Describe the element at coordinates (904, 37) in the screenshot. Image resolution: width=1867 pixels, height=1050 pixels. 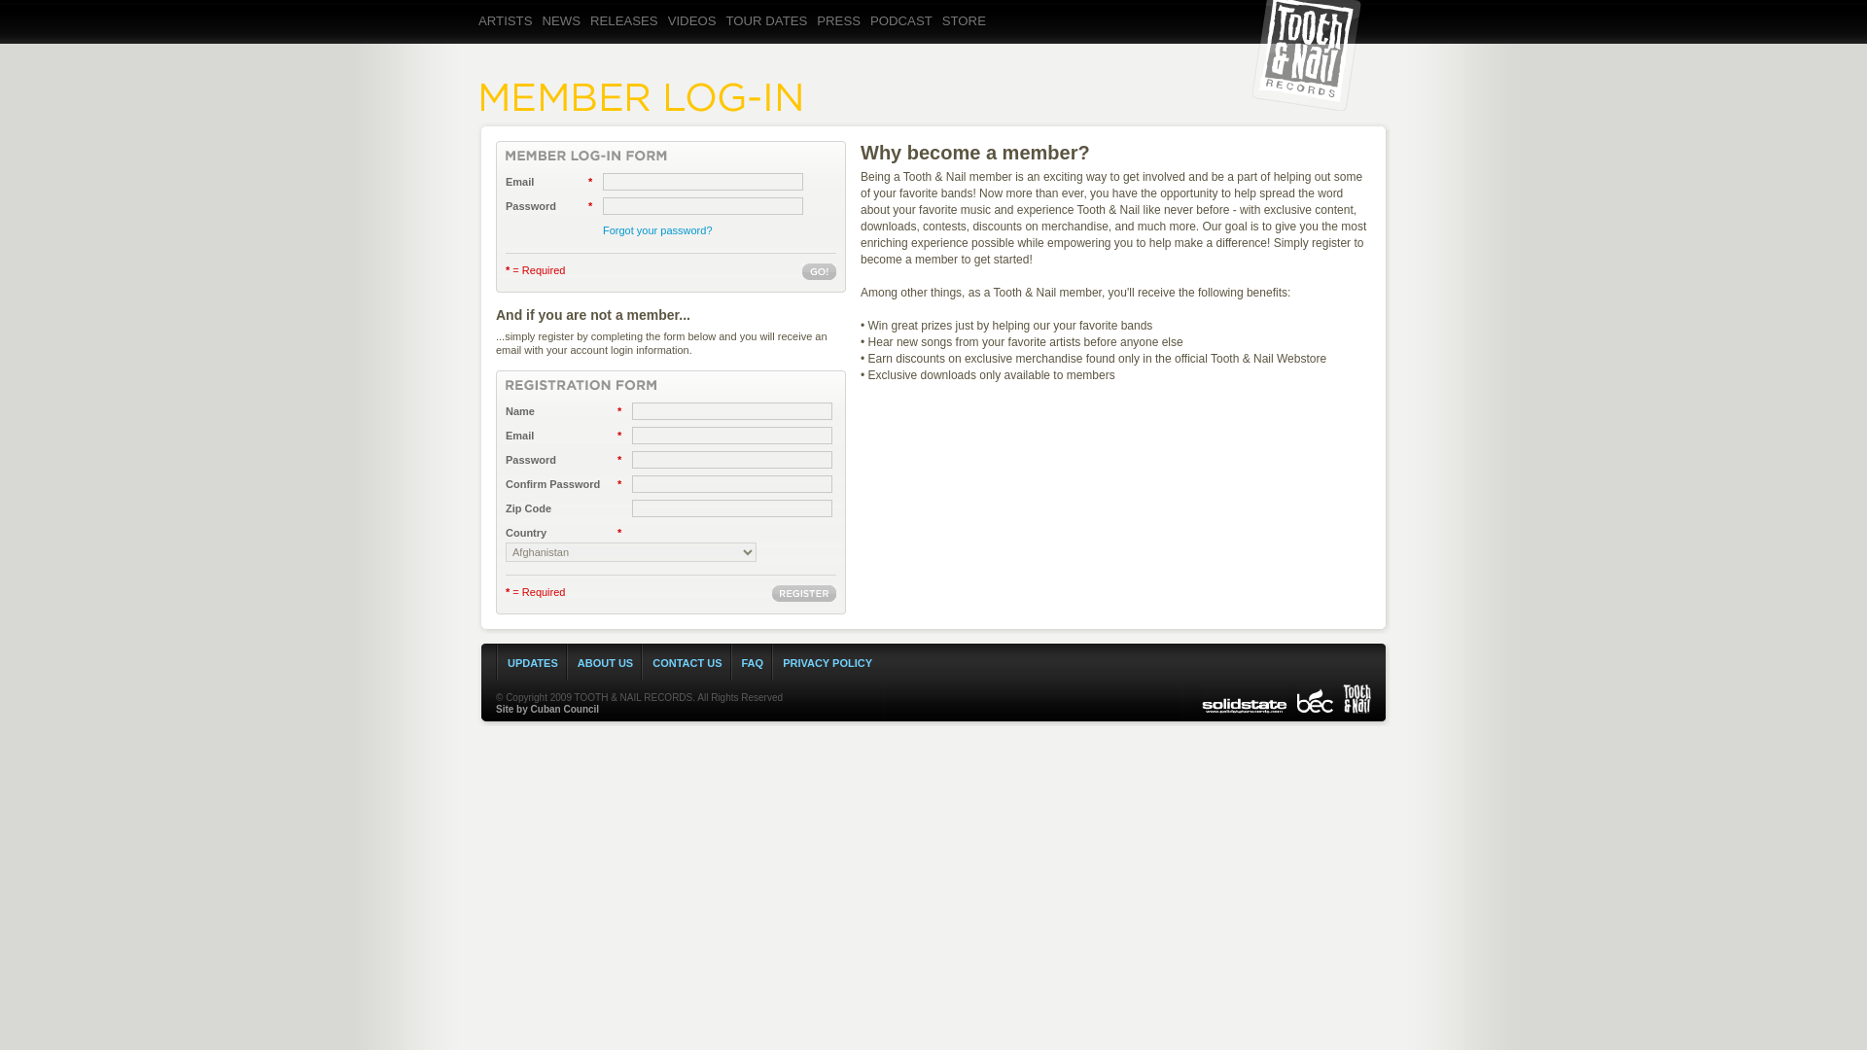
I see `PODCAST` at that location.